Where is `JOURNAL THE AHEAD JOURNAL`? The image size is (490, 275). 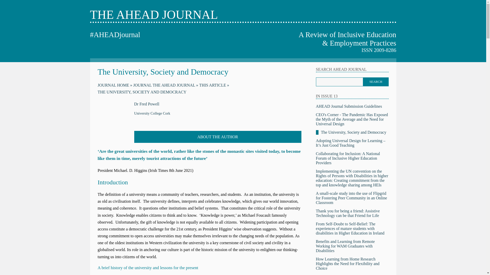 JOURNAL THE AHEAD JOURNAL is located at coordinates (166, 85).